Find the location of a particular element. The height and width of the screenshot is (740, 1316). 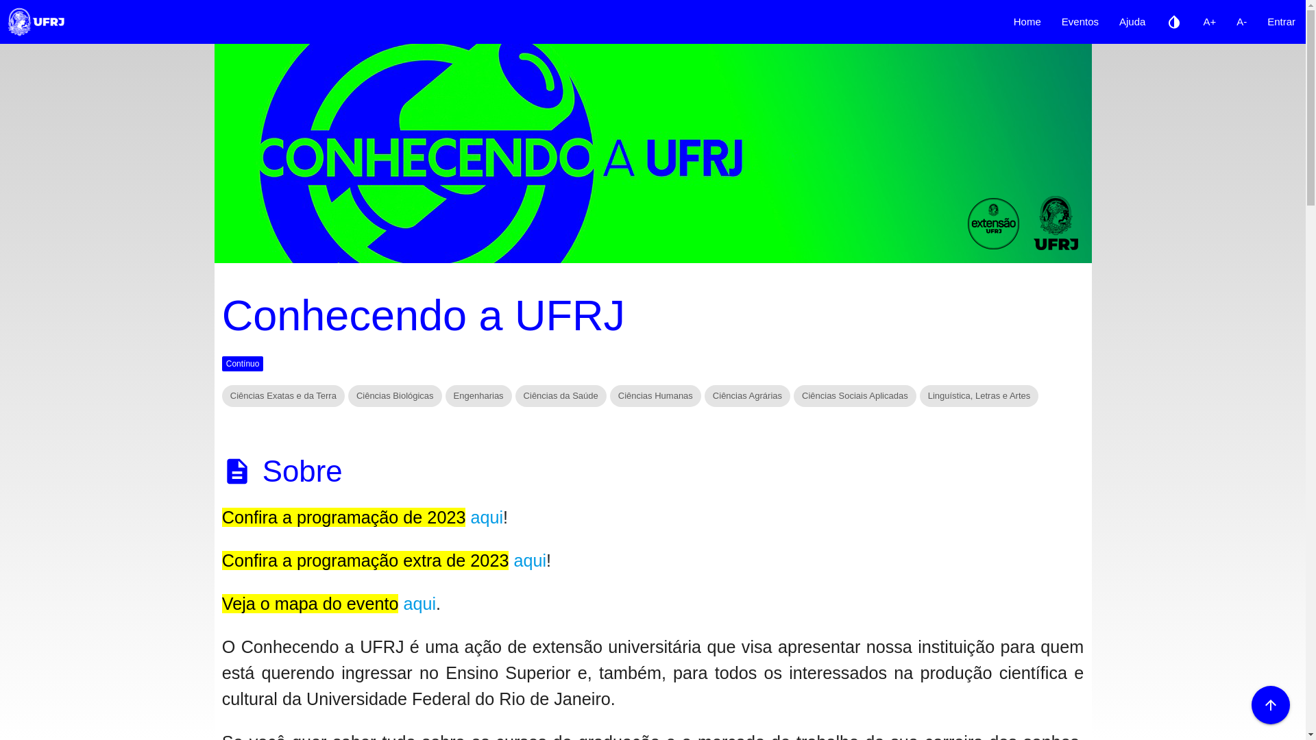

Conhecendo a UFRJ is located at coordinates (653, 153).